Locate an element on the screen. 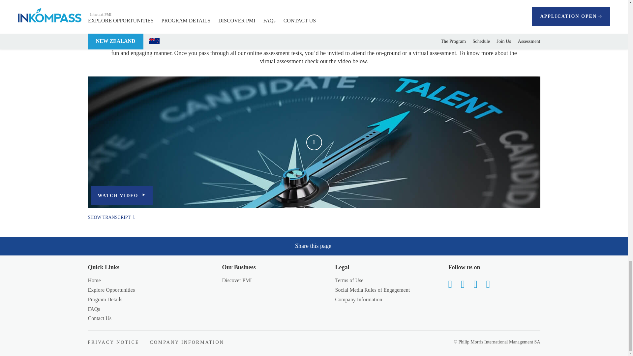  Terms of Use is located at coordinates (349, 280).